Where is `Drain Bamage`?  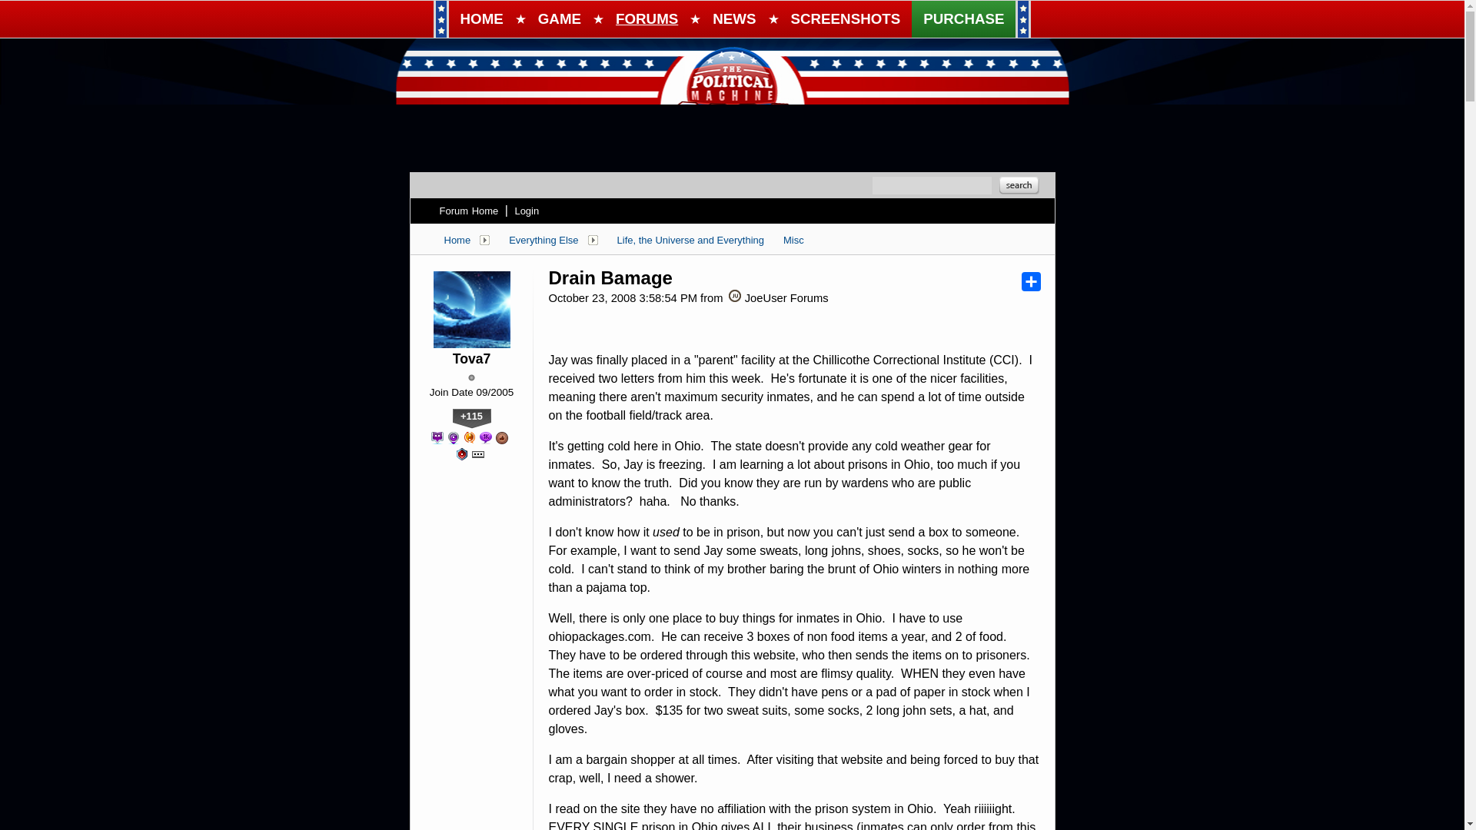 Drain Bamage is located at coordinates (610, 277).